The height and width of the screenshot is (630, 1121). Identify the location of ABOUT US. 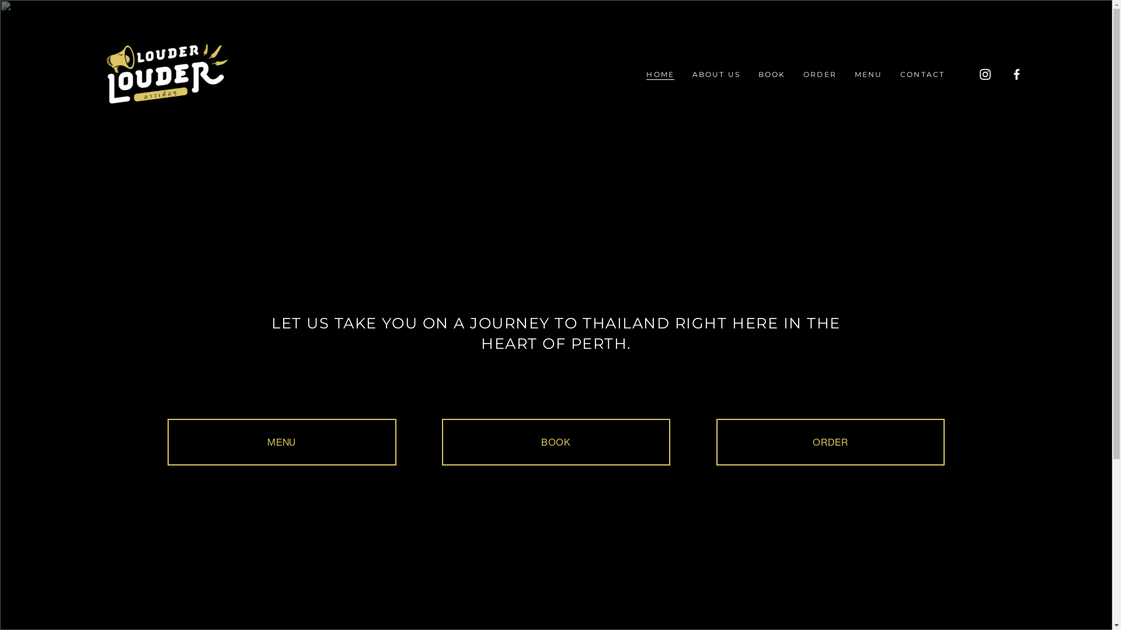
(716, 75).